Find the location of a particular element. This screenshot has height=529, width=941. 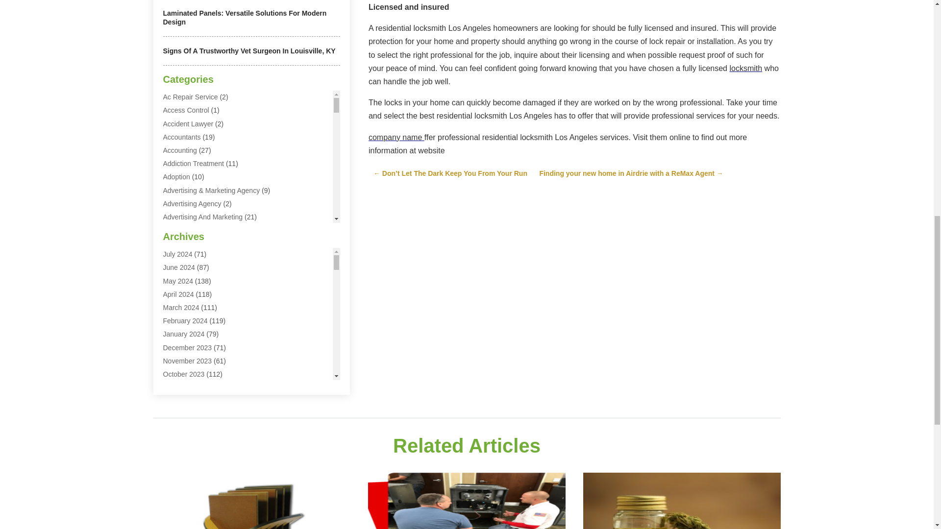

Agricultural Service is located at coordinates (192, 230).